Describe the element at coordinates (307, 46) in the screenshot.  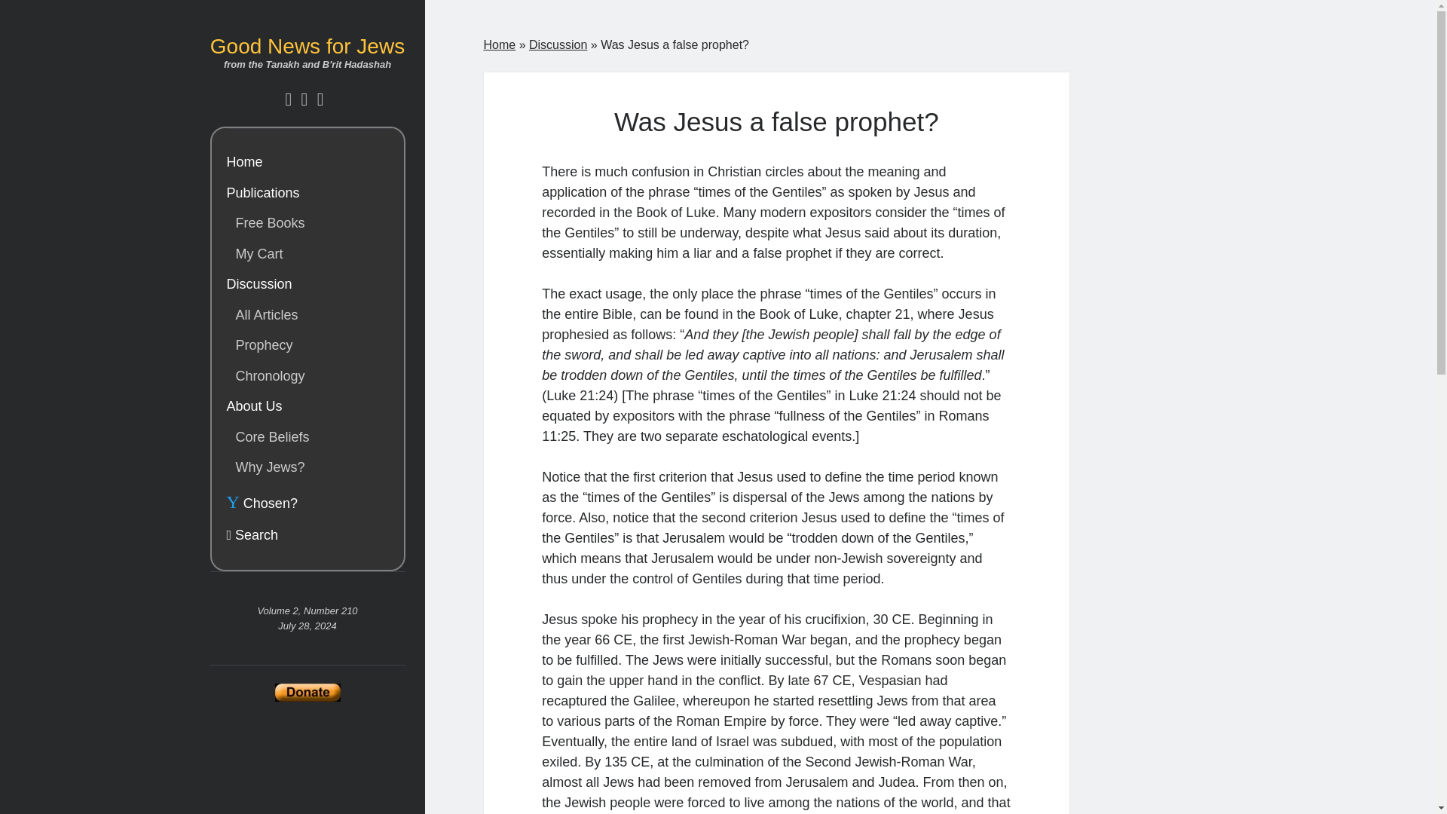
I see `Good News for Jews` at that location.